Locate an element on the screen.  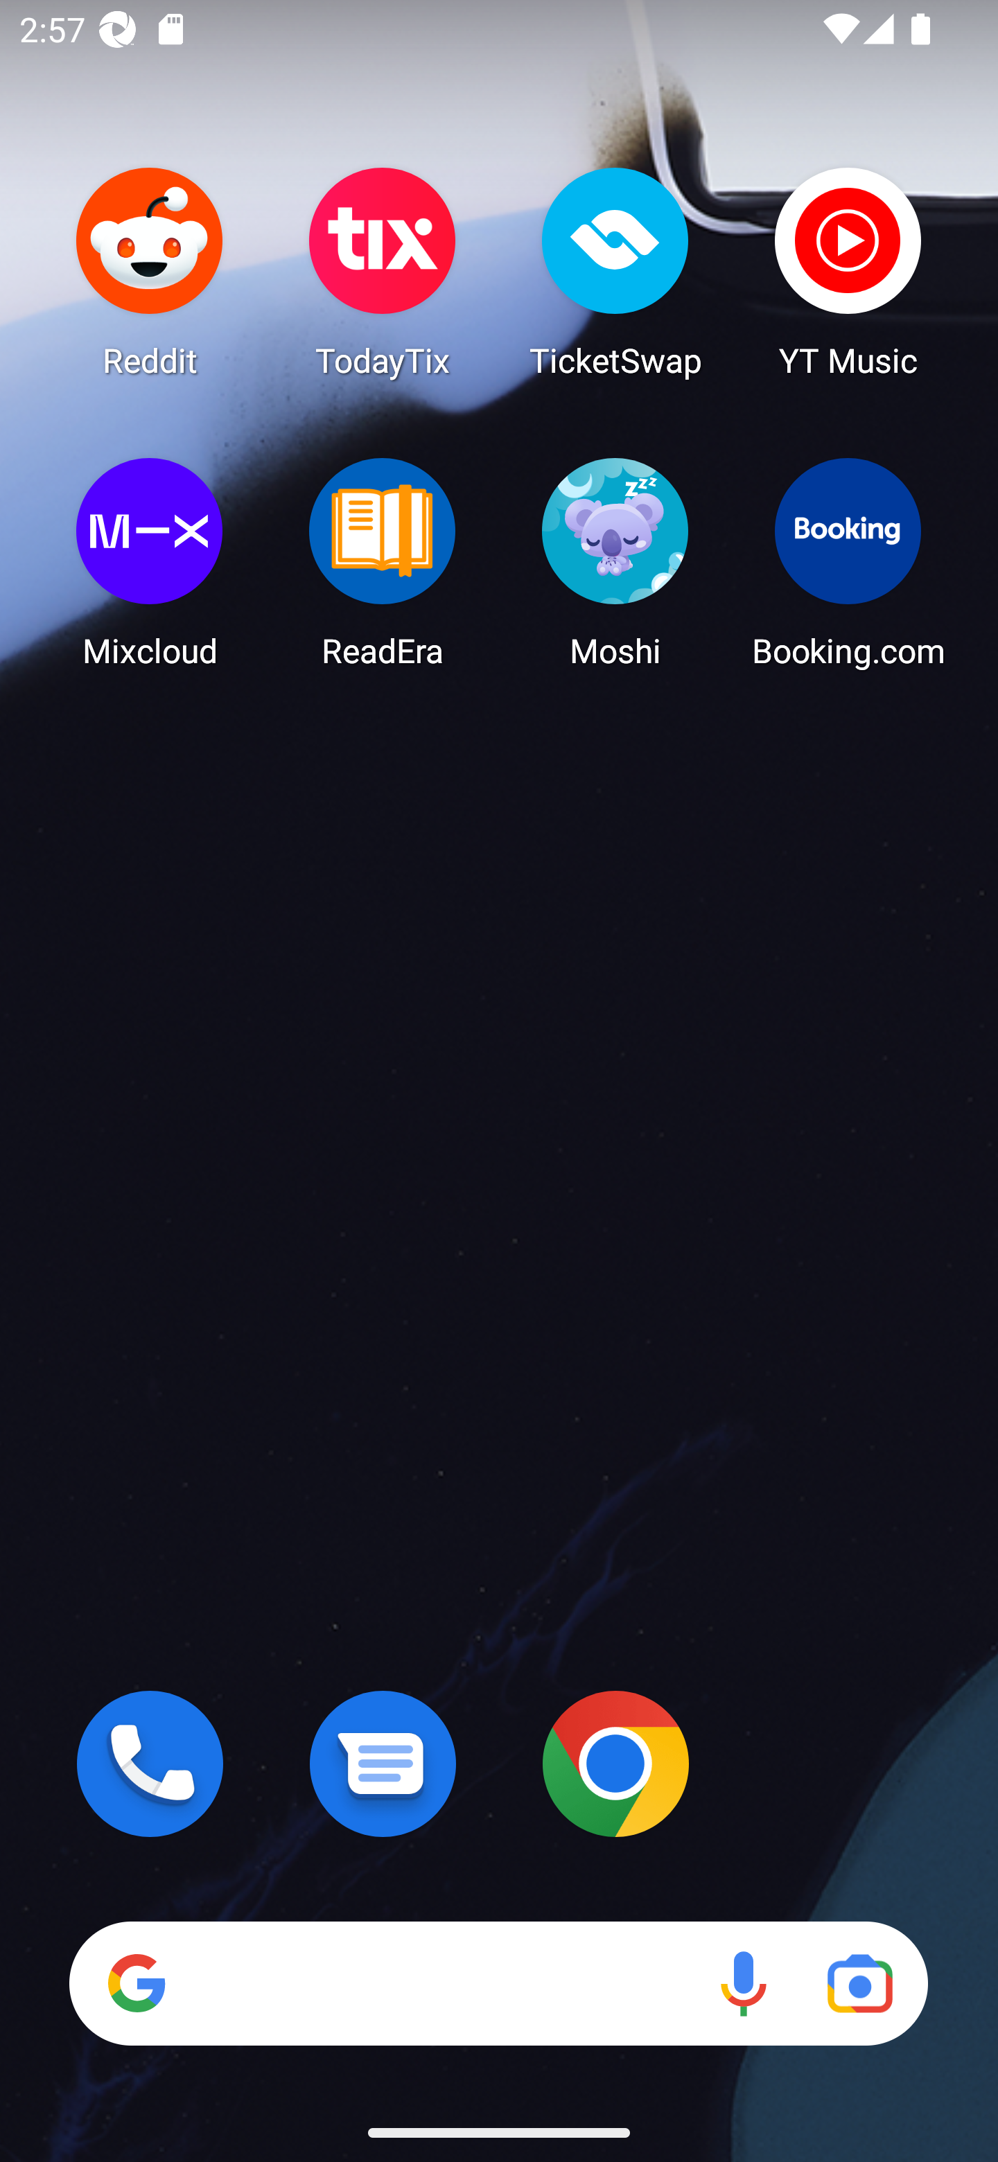
Mixcloud is located at coordinates (150, 562).